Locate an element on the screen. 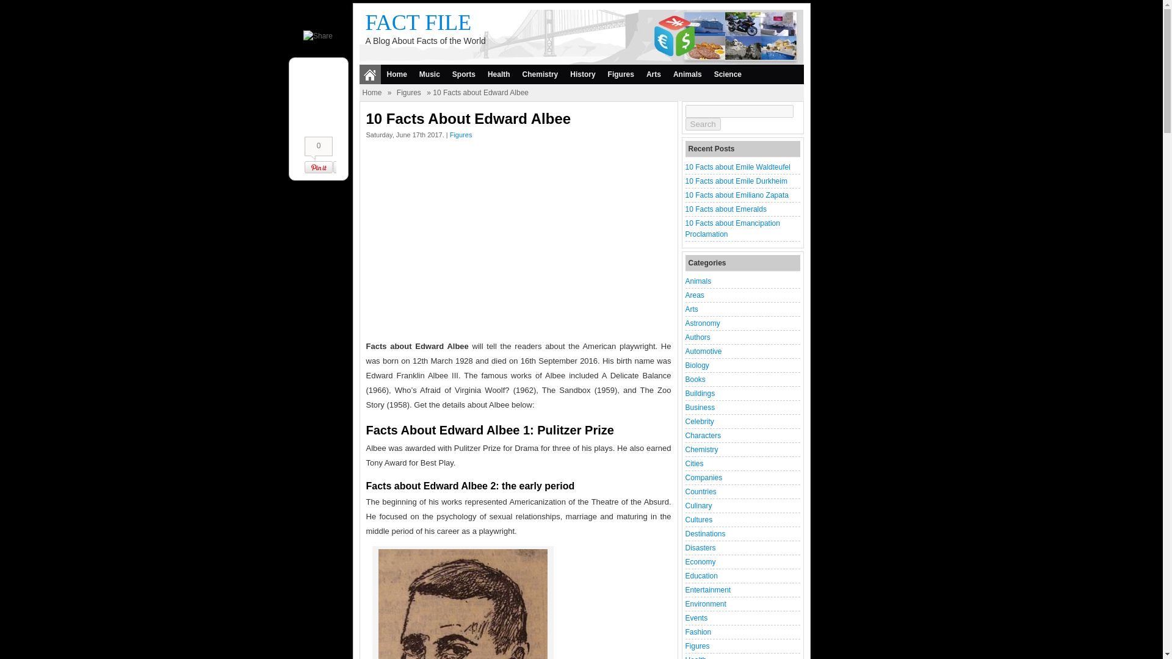 The height and width of the screenshot is (659, 1172). Sports is located at coordinates (464, 74).